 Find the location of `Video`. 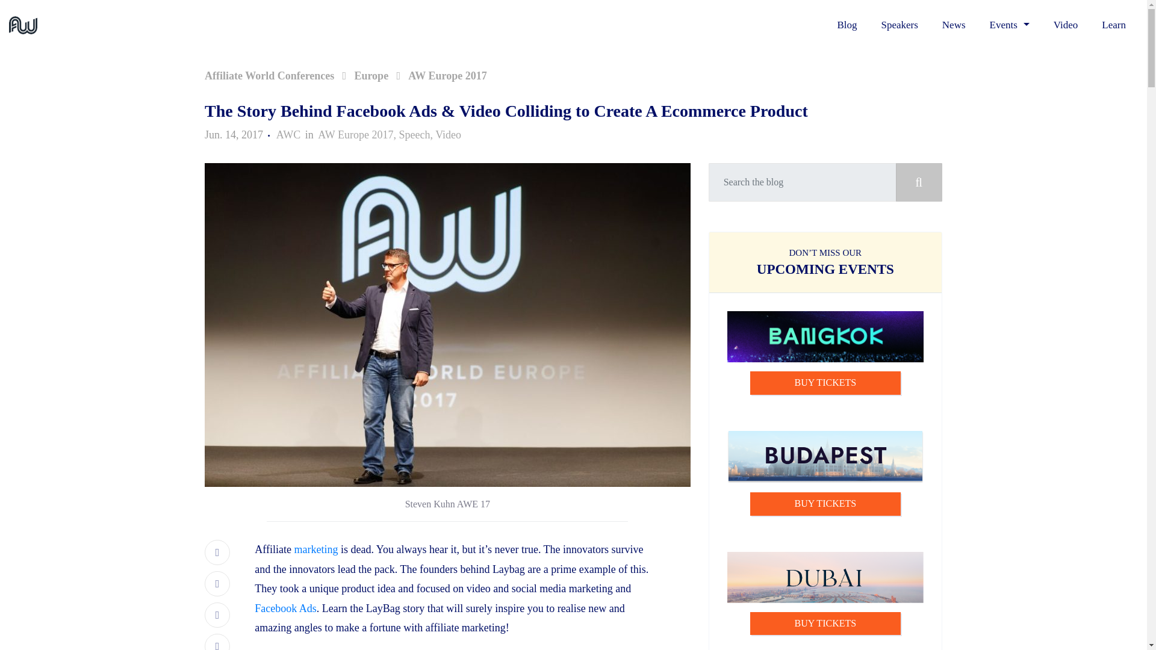

Video is located at coordinates (448, 135).